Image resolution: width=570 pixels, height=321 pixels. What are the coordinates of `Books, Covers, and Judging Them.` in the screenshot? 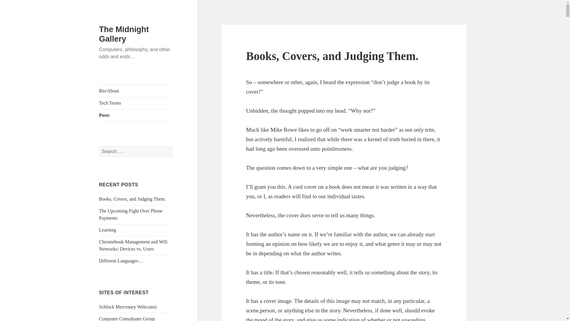 It's located at (132, 199).